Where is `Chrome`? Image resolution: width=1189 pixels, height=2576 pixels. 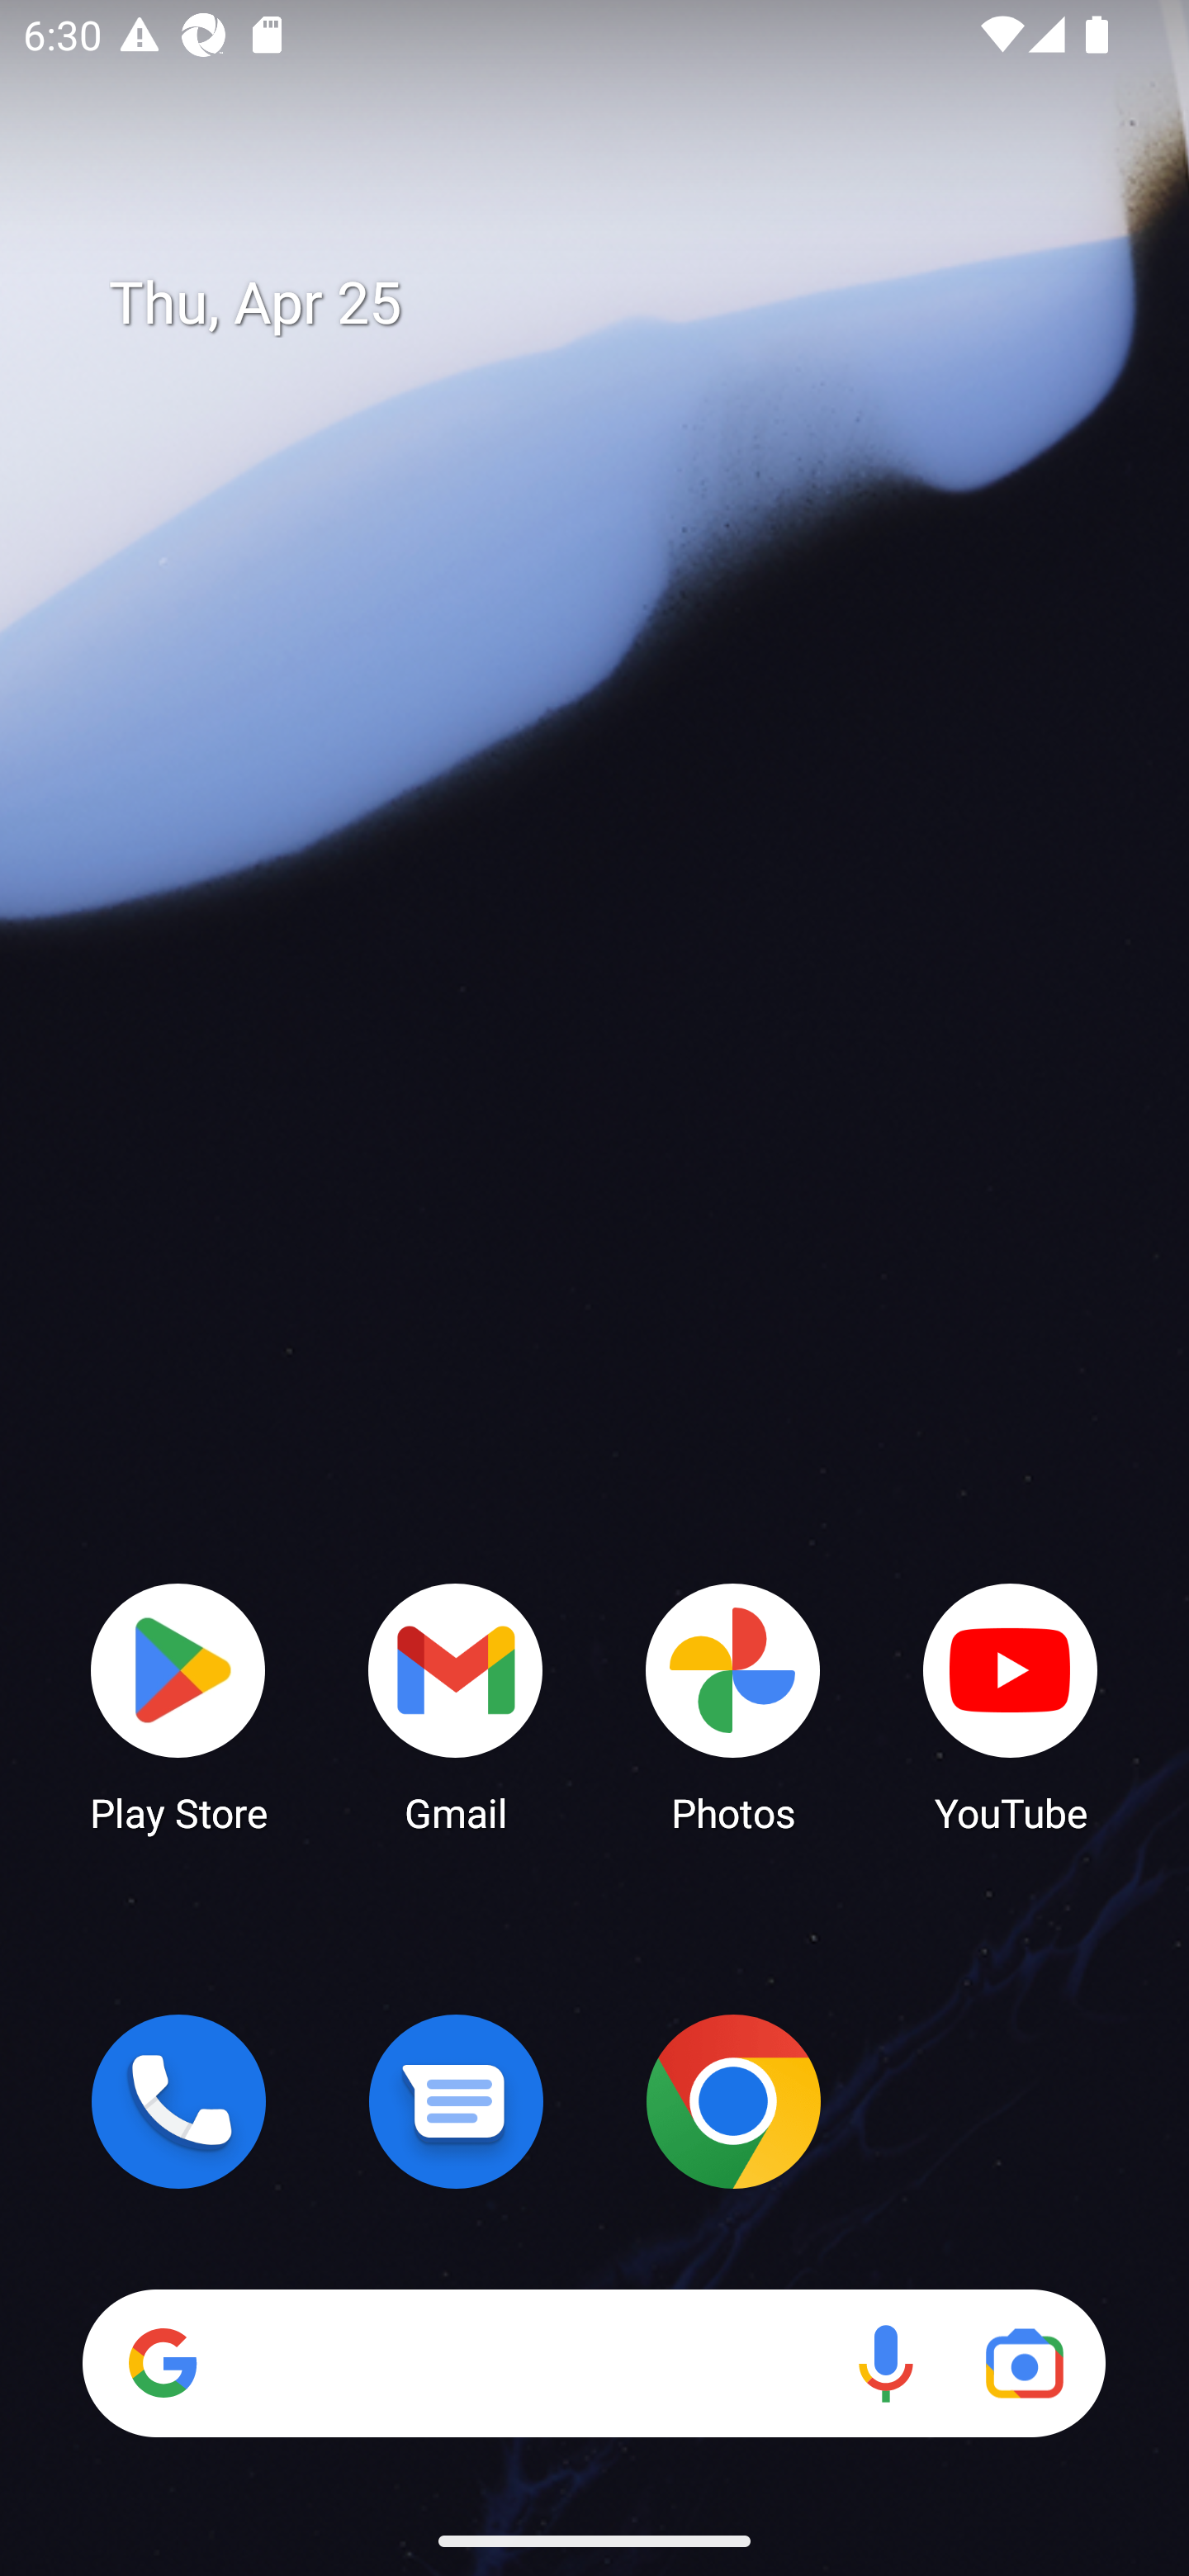 Chrome is located at coordinates (733, 2101).